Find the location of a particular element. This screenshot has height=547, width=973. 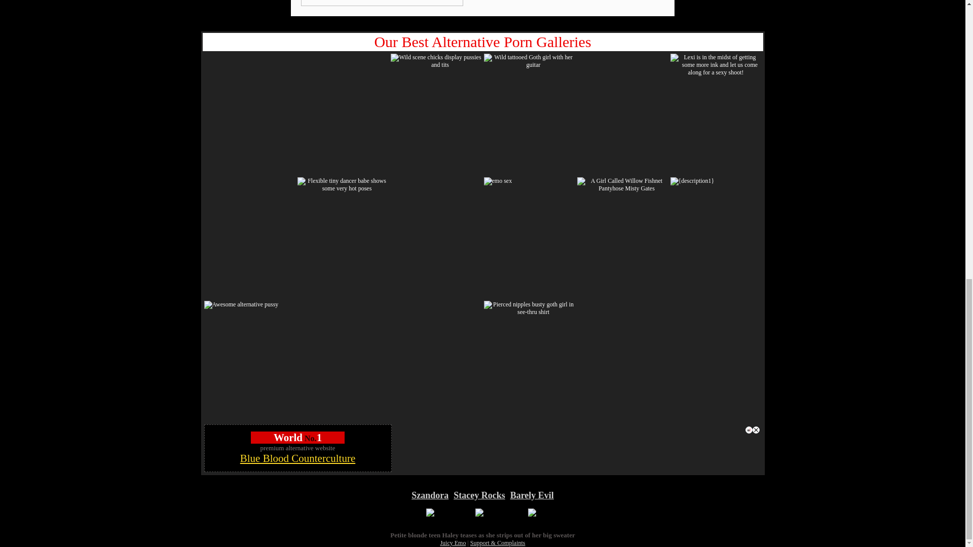

Flexible tiny dancer babe shows some very hot poses is located at coordinates (343, 184).